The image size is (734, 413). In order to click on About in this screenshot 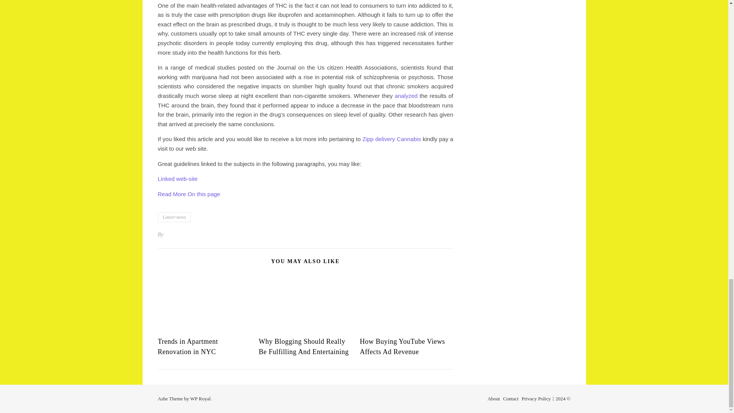, I will do `click(493, 398)`.